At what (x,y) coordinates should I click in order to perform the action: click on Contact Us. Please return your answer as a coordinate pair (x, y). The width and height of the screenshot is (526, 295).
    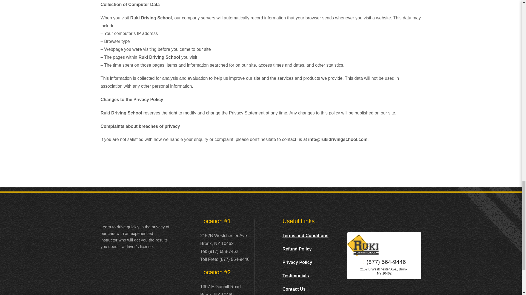
    Looking at the image, I should click on (294, 289).